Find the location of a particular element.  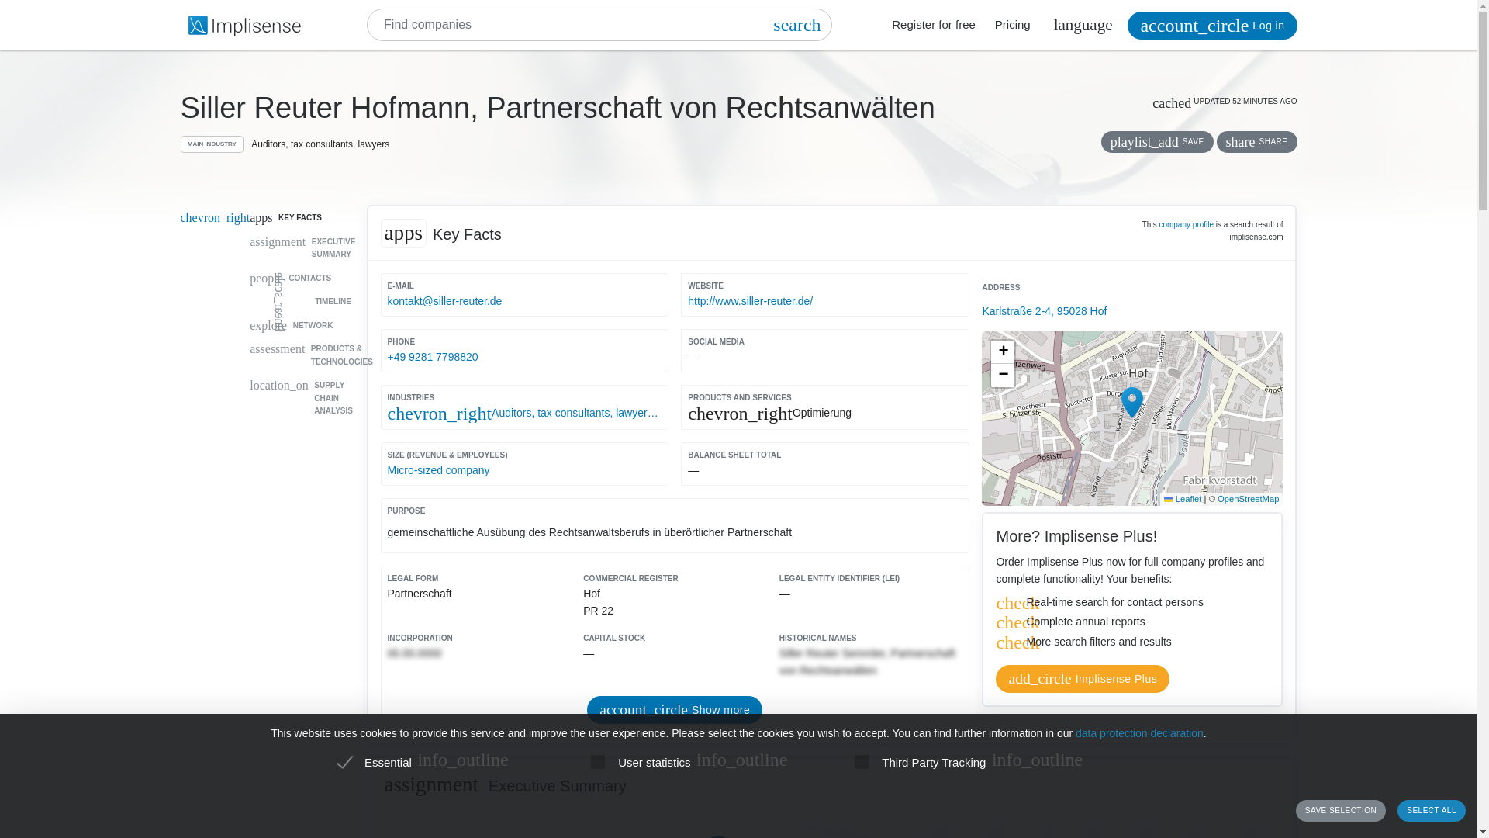

Leaflet is located at coordinates (1183, 499).